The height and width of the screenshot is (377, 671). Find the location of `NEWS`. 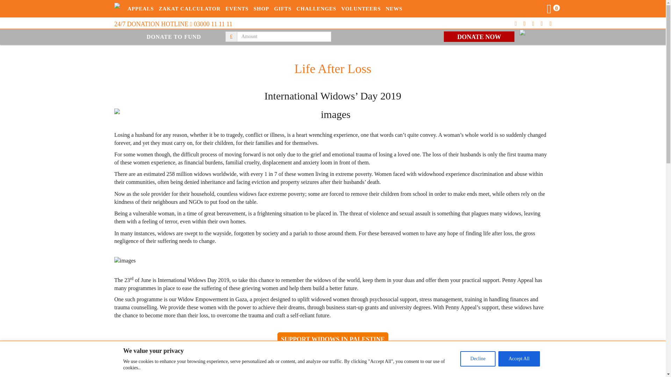

NEWS is located at coordinates (394, 8).